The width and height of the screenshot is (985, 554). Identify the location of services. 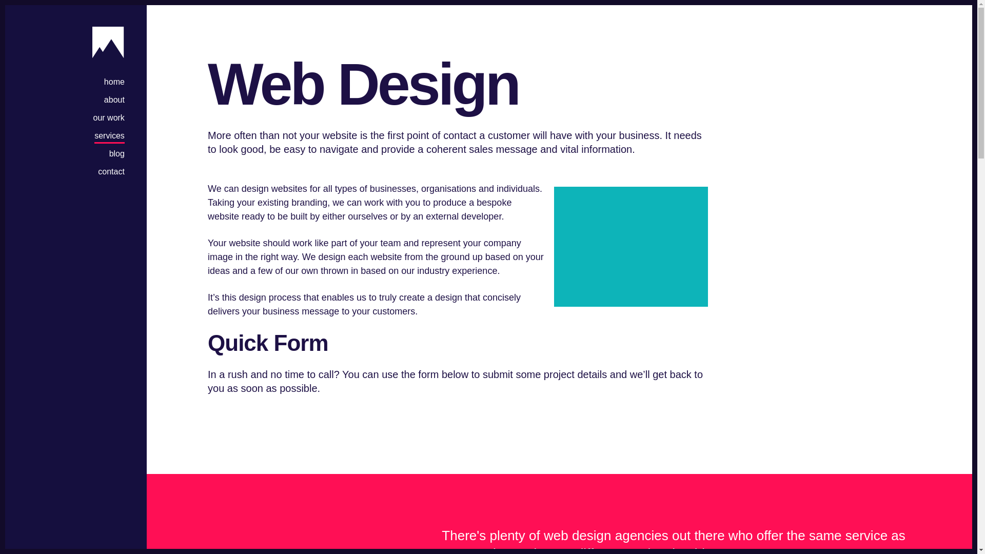
(110, 134).